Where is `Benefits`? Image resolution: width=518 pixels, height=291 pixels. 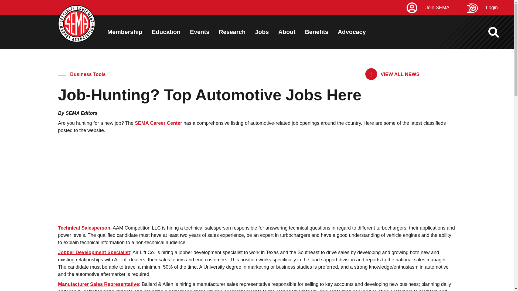
Benefits is located at coordinates (317, 32).